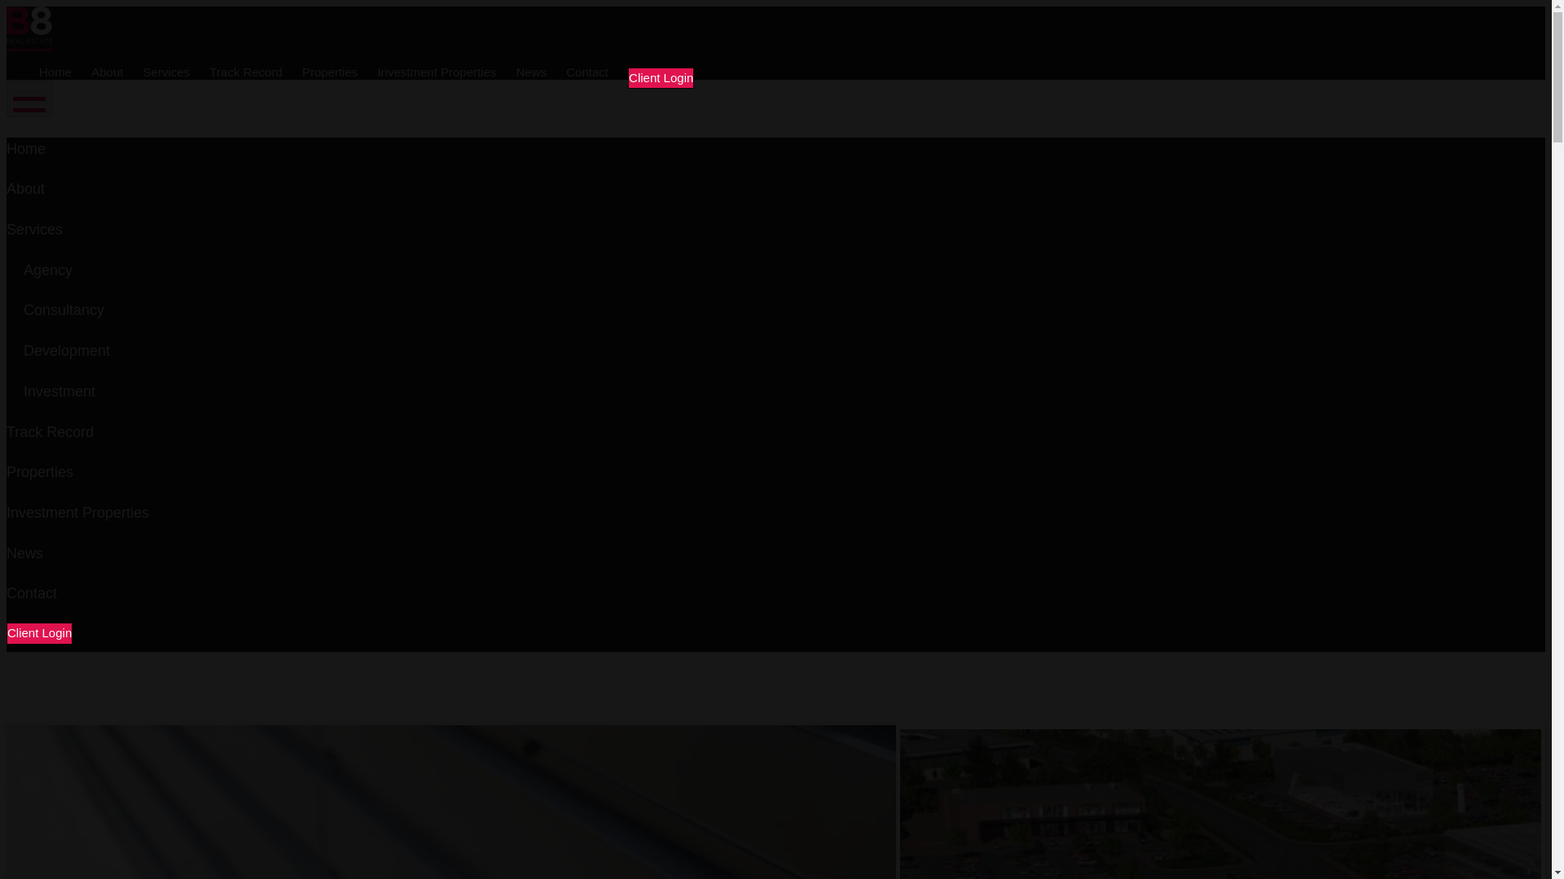  I want to click on Investment Properties, so click(77, 513).